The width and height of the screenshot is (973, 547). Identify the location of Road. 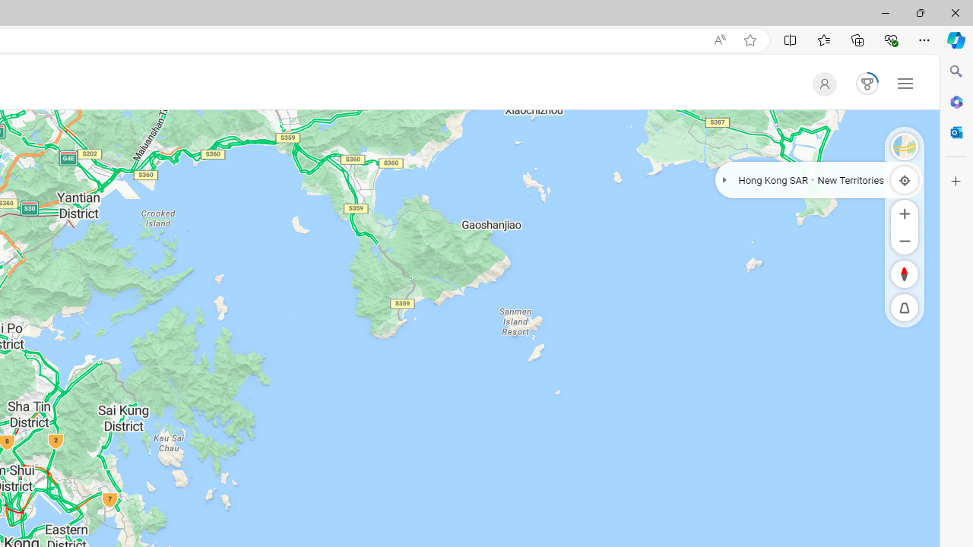
(905, 146).